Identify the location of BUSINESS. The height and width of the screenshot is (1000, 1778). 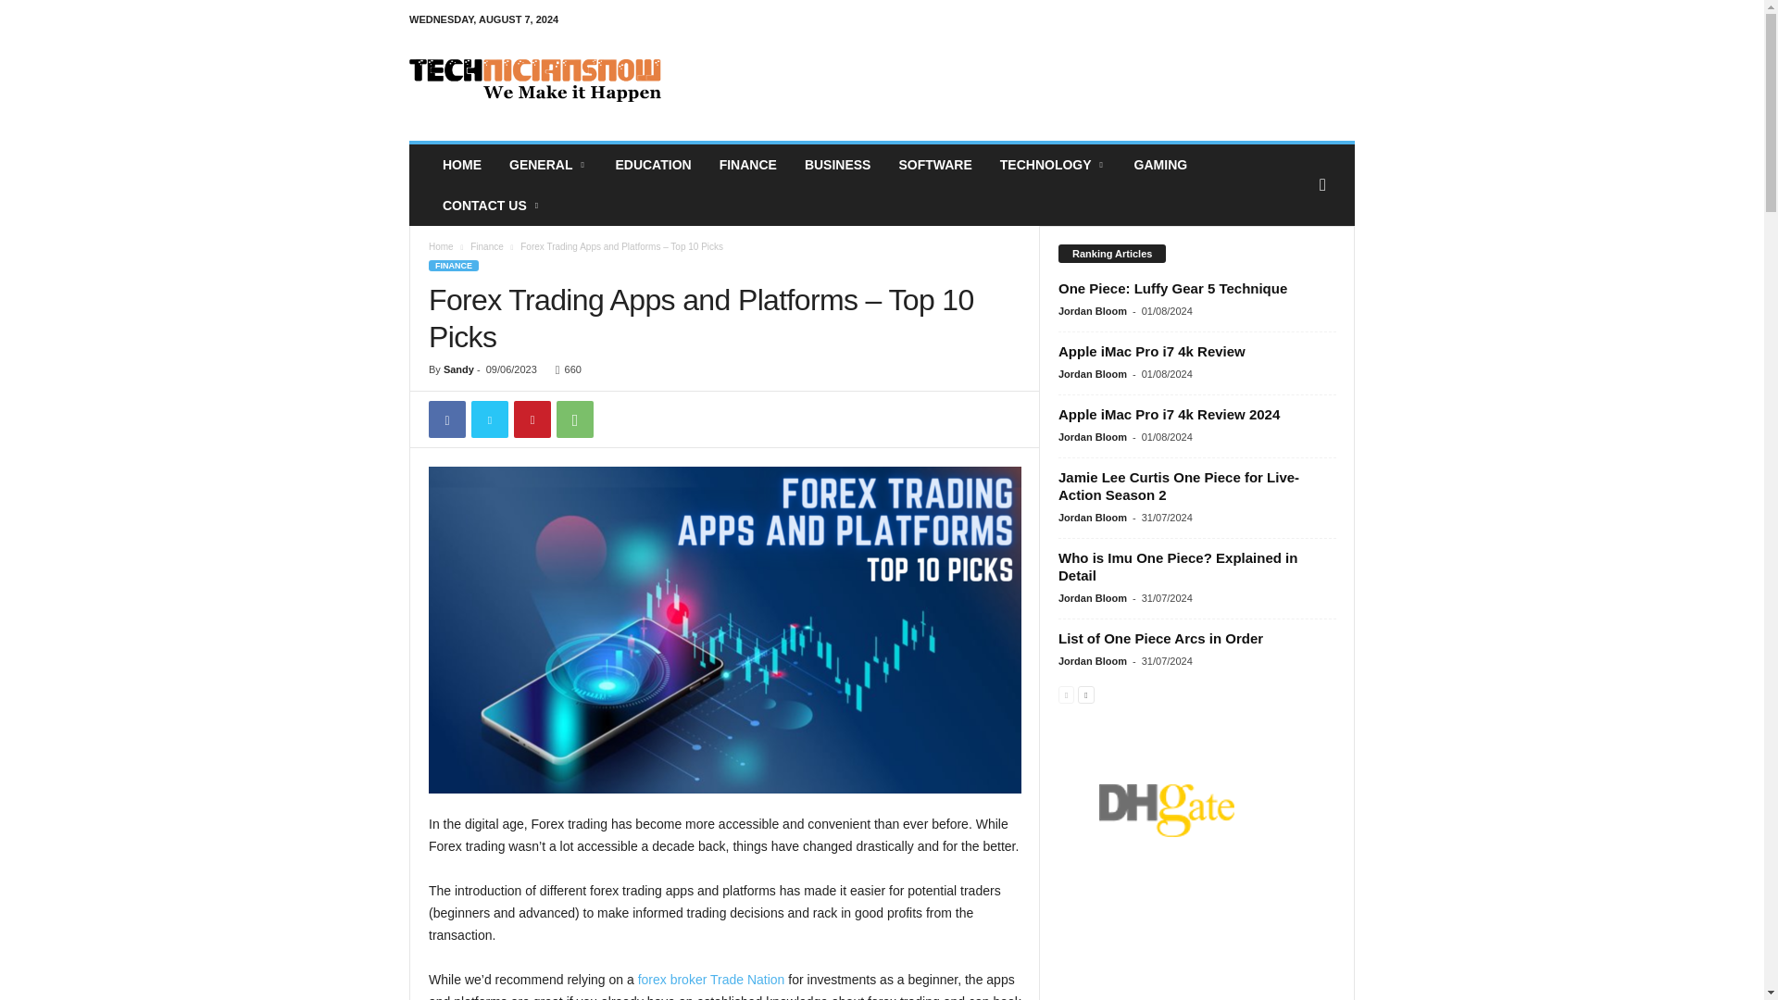
(838, 164).